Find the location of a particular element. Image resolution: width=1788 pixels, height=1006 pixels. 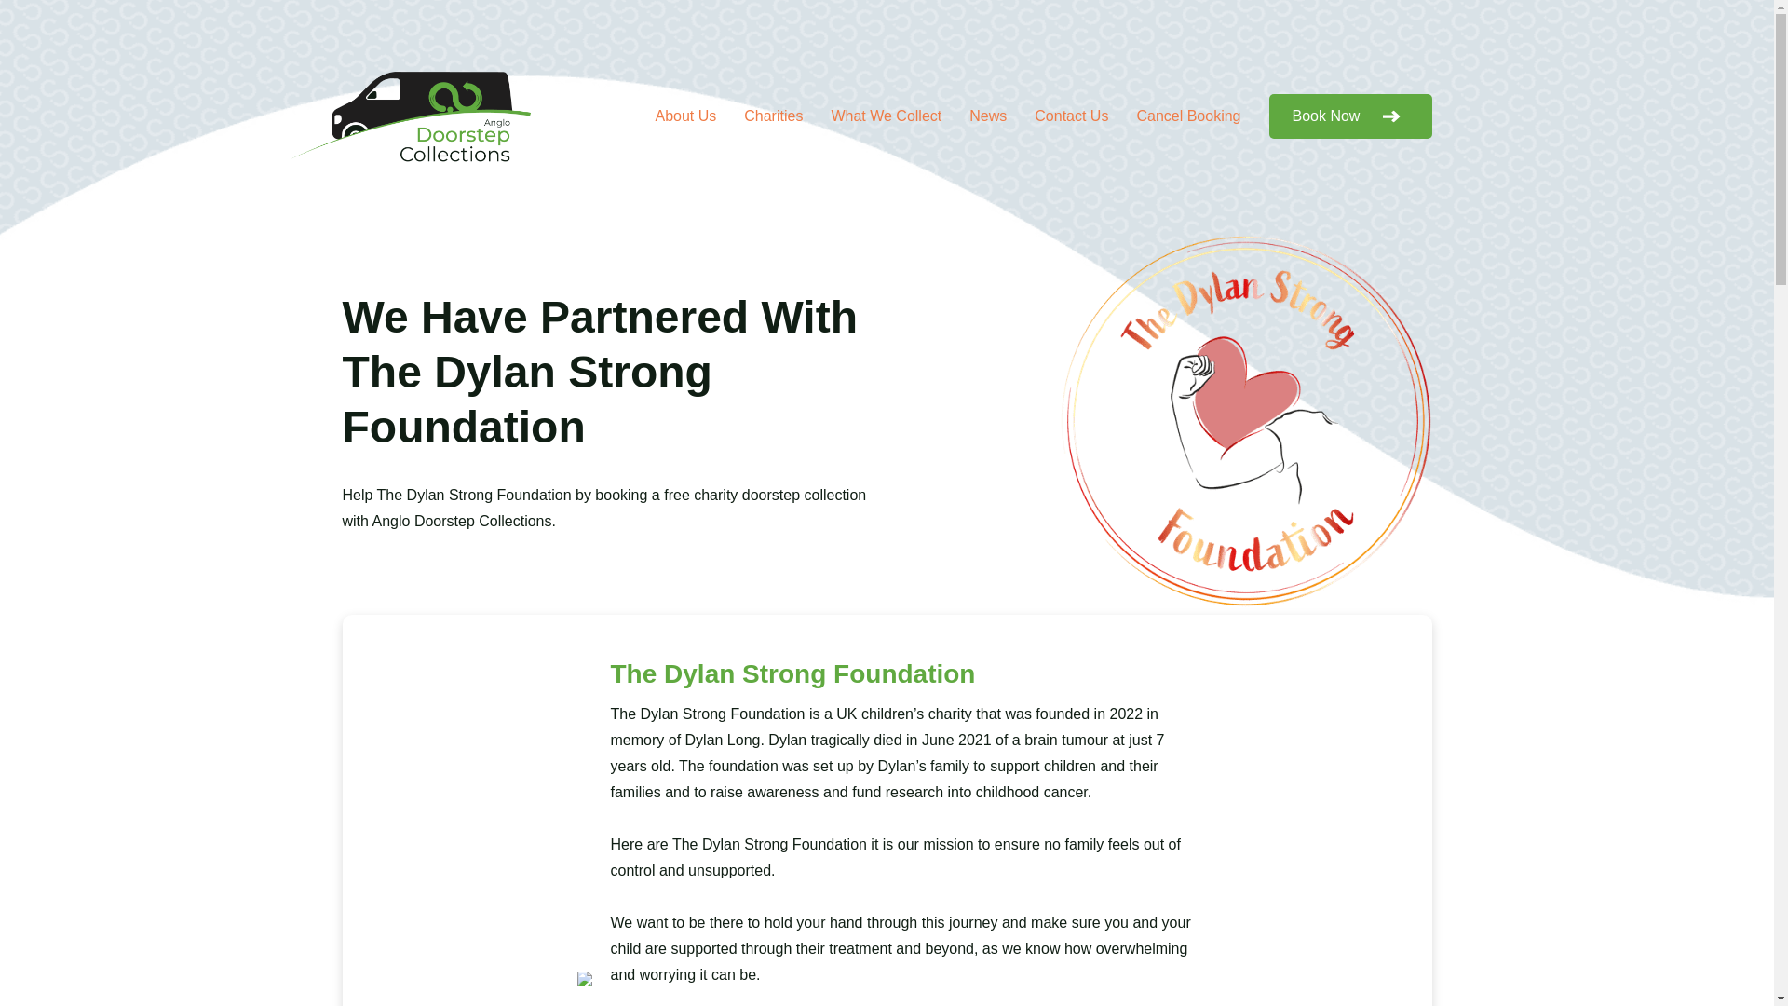

Charities is located at coordinates (773, 116).